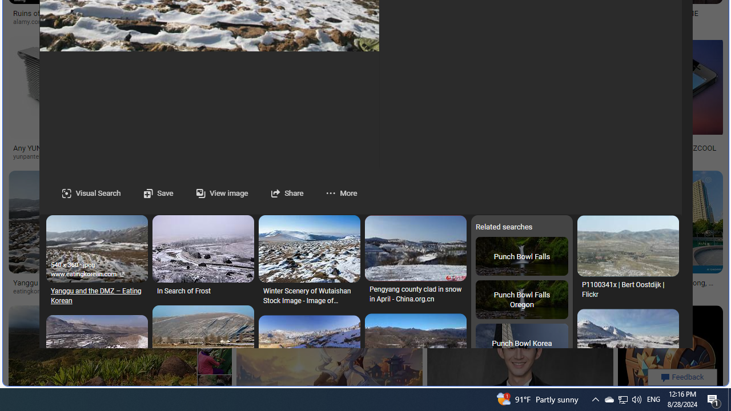 The height and width of the screenshot is (411, 731). Describe the element at coordinates (287, 193) in the screenshot. I see `Share` at that location.